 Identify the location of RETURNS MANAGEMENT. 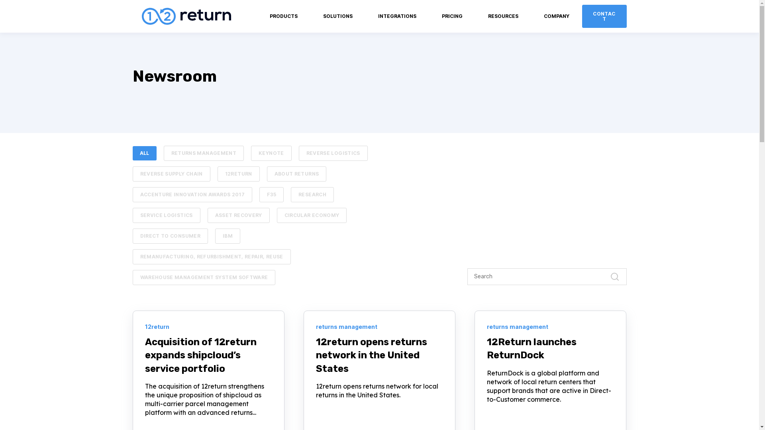
(204, 153).